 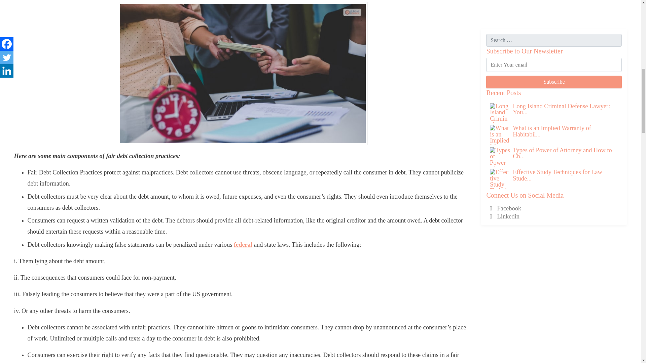 What do you see at coordinates (505, 132) in the screenshot?
I see `Facebook` at bounding box center [505, 132].